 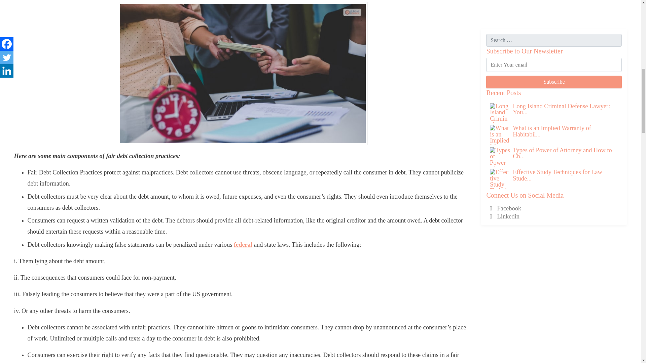 What do you see at coordinates (505, 132) in the screenshot?
I see `Facebook` at bounding box center [505, 132].